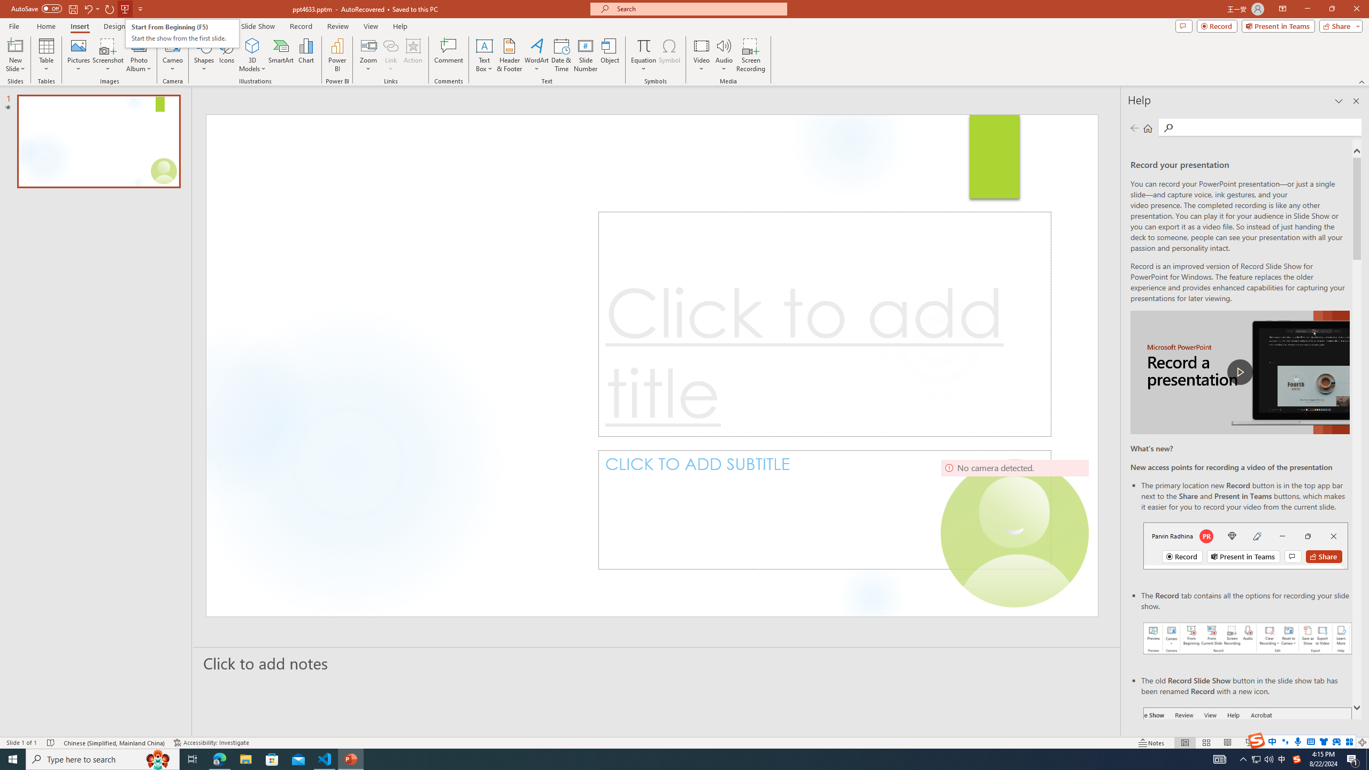 This screenshot has width=1369, height=770. I want to click on Record your presentations screenshot one, so click(1248, 638).